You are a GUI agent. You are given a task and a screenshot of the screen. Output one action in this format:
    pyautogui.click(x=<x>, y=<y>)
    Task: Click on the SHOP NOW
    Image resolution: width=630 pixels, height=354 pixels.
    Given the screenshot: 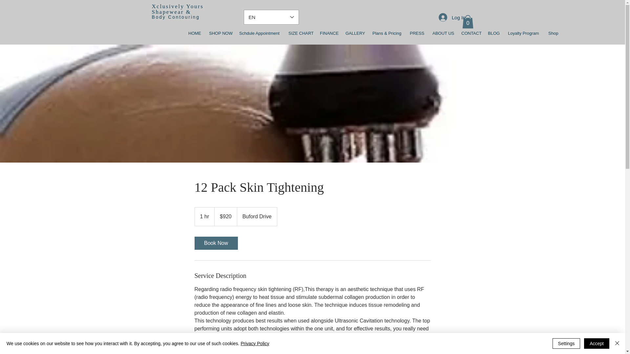 What is the action you would take?
    pyautogui.click(x=219, y=33)
    